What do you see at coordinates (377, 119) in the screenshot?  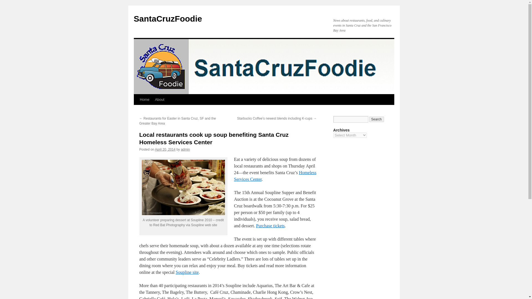 I see `Search` at bounding box center [377, 119].